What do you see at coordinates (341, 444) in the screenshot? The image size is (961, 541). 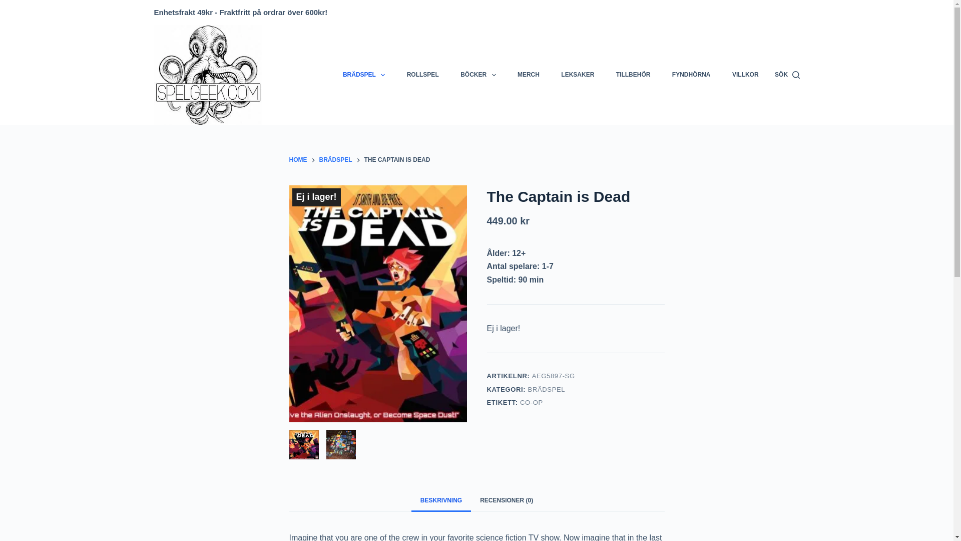 I see `captain is dead` at bounding box center [341, 444].